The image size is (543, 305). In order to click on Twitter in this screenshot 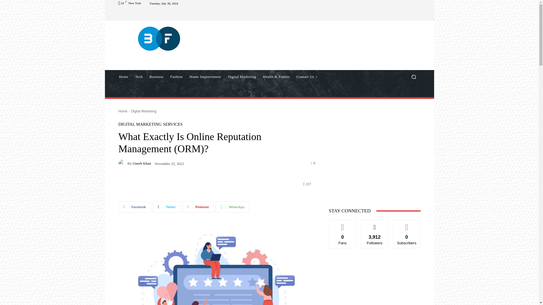, I will do `click(167, 207)`.